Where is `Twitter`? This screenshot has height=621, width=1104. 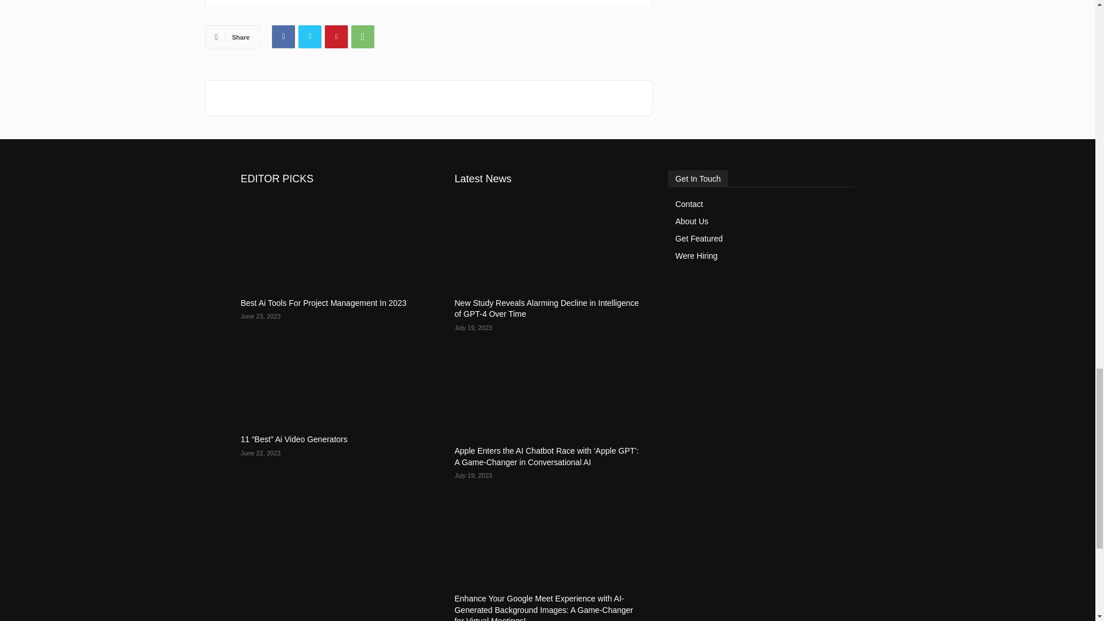
Twitter is located at coordinates (309, 37).